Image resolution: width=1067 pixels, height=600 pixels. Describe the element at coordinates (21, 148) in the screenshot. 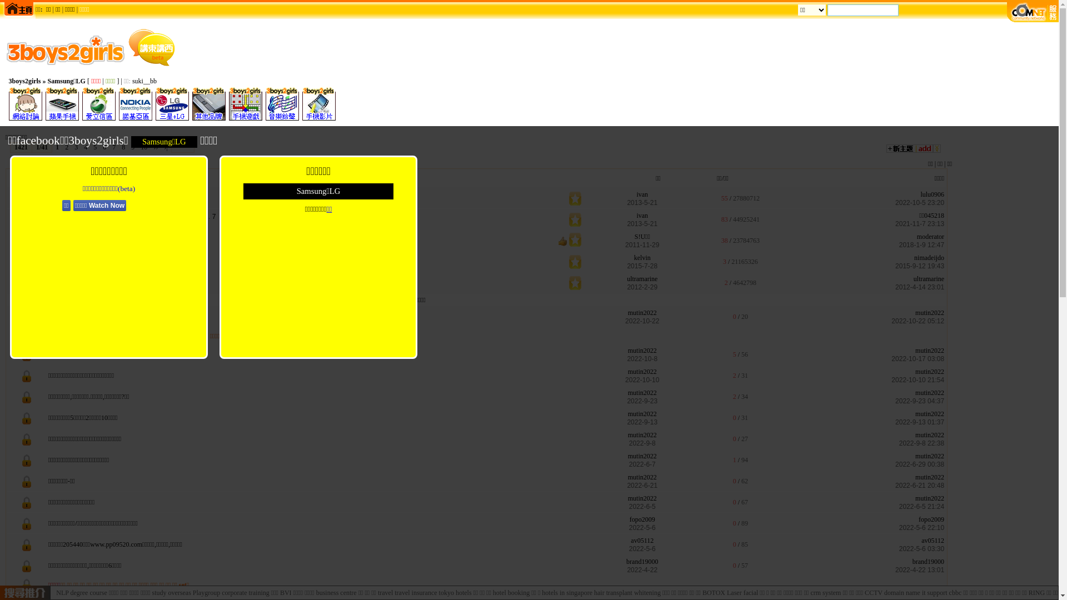

I see ` 1421 ` at that location.